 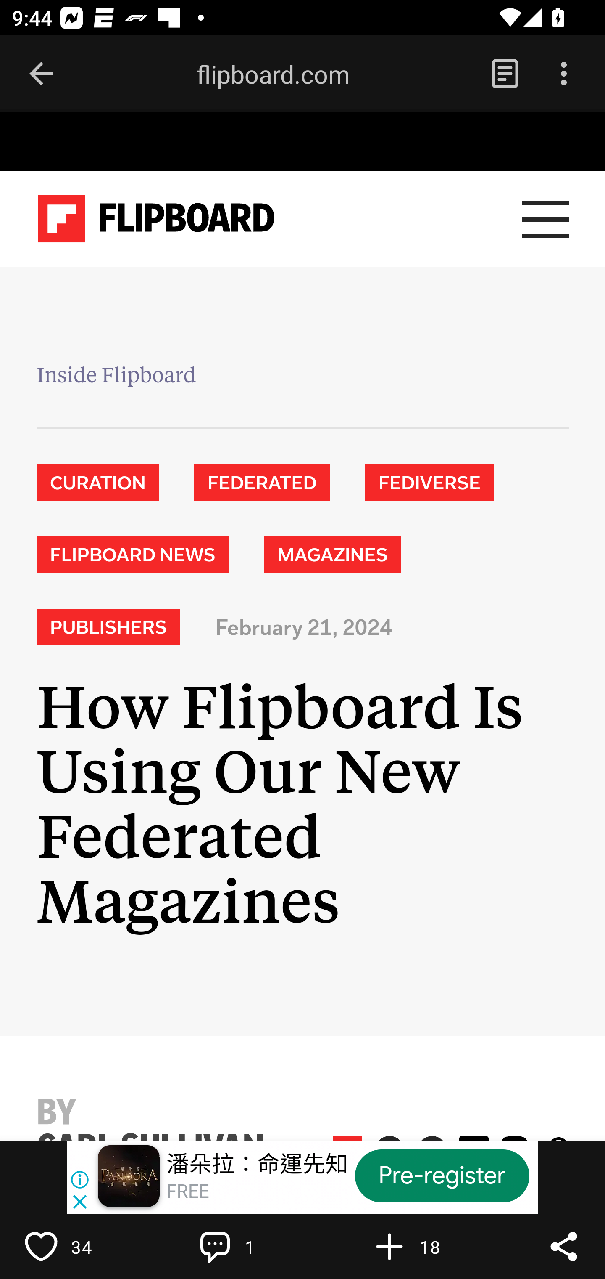 I want to click on Write a comment… 1, so click(x=250, y=1246).